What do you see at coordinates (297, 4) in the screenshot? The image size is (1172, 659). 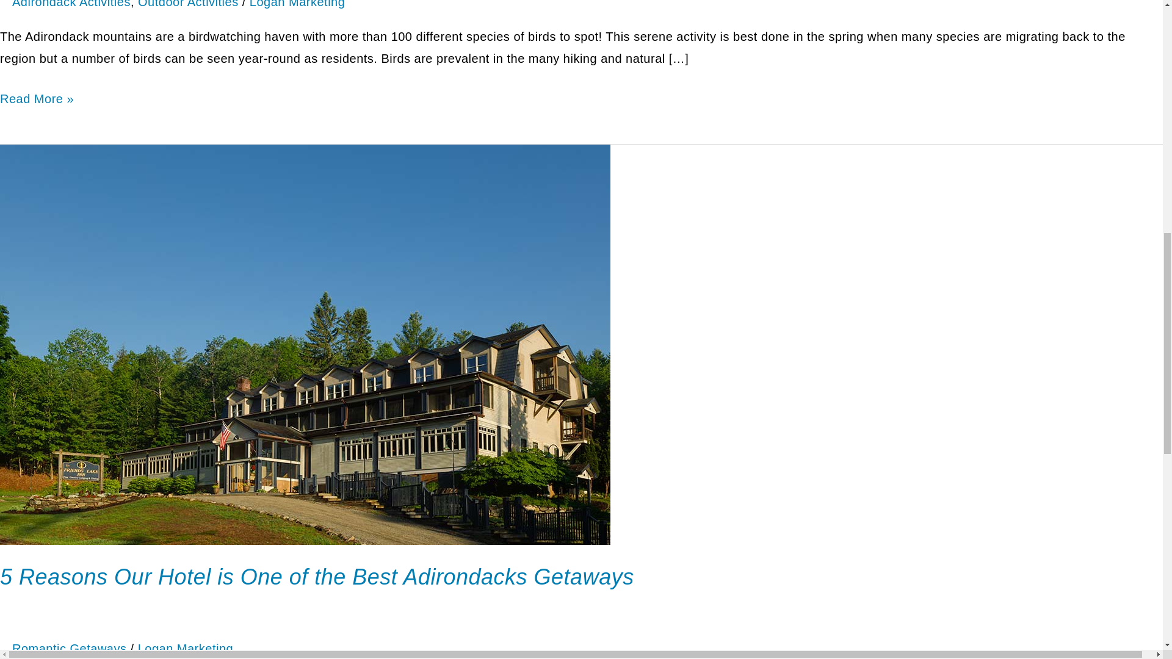 I see `View all posts by Logan Marketing` at bounding box center [297, 4].